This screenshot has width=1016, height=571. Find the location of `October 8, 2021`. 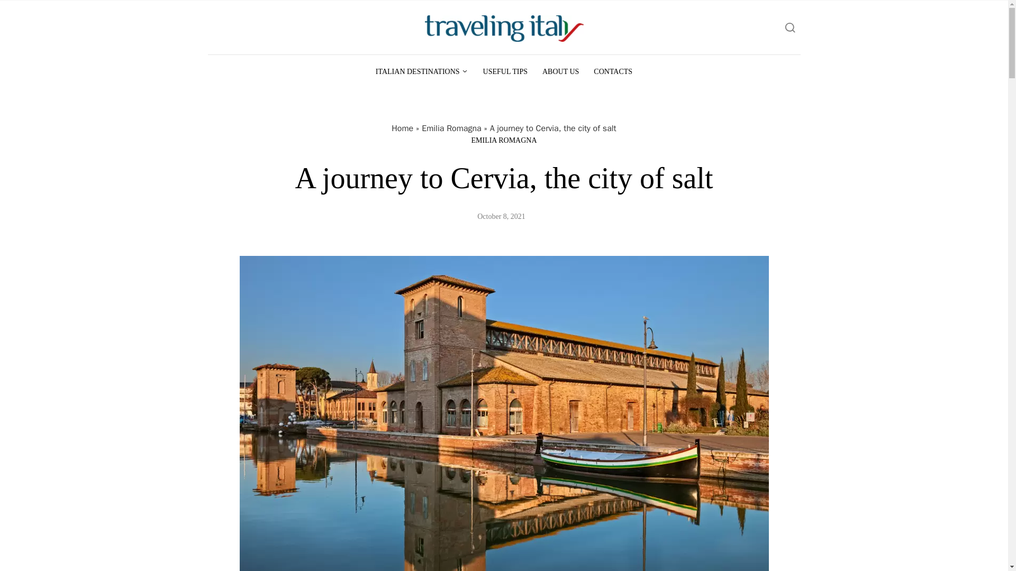

October 8, 2021 is located at coordinates (501, 216).